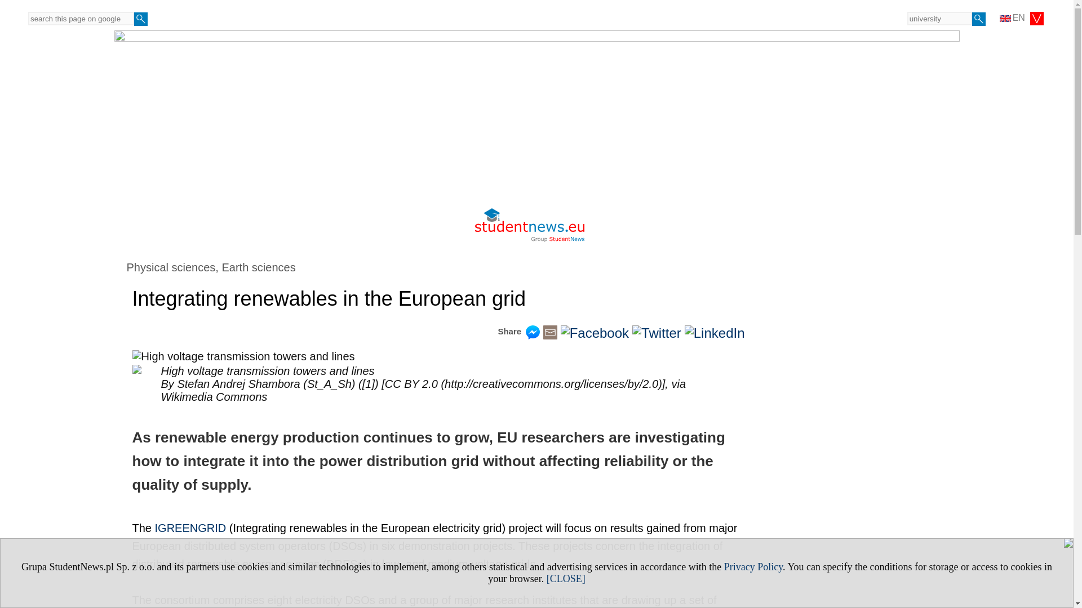 This screenshot has height=608, width=1082. What do you see at coordinates (211, 267) in the screenshot?
I see `Physical sciences, Earth sciences` at bounding box center [211, 267].